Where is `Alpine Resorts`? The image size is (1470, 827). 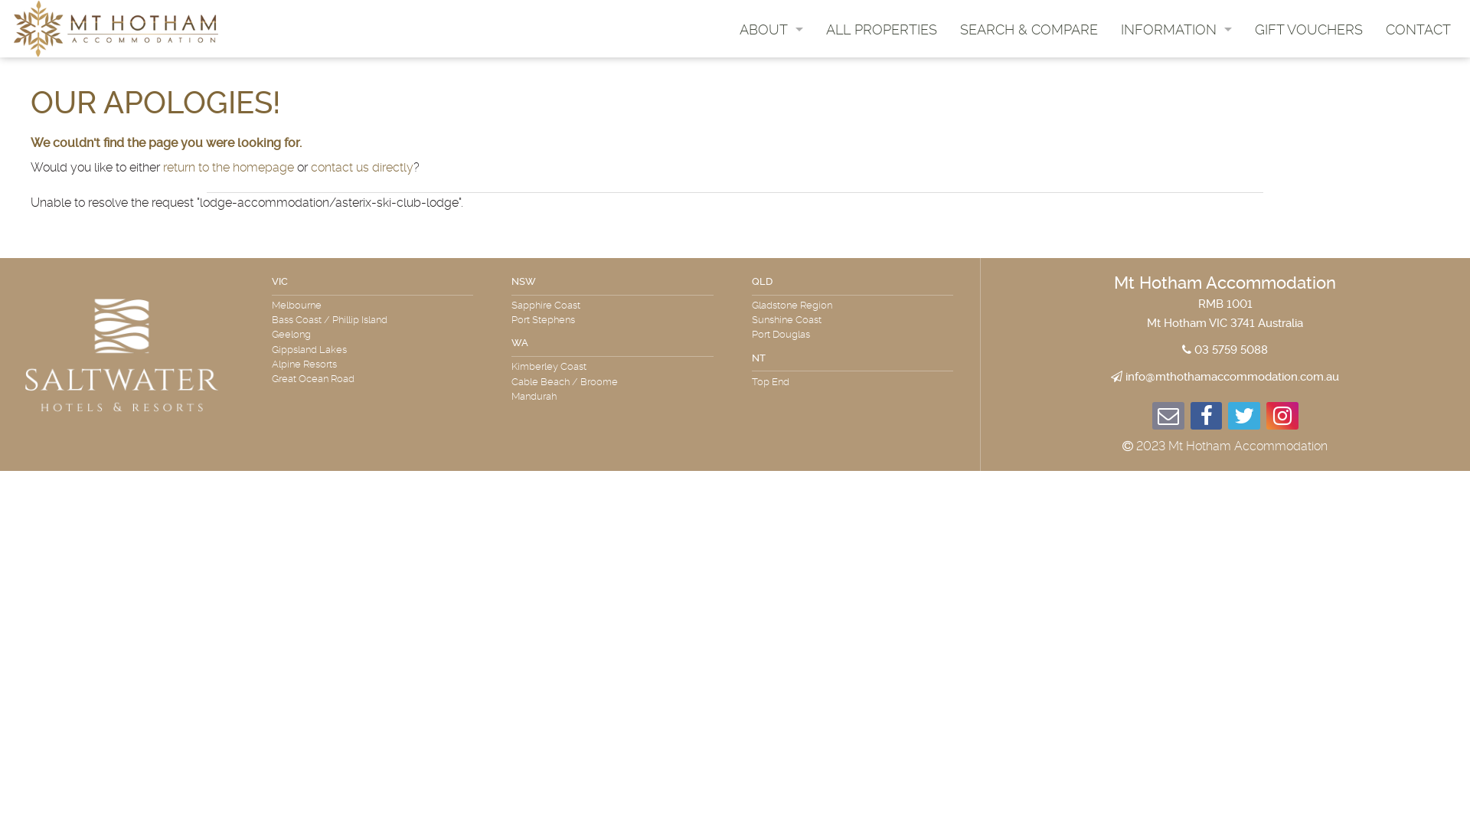 Alpine Resorts is located at coordinates (308, 364).